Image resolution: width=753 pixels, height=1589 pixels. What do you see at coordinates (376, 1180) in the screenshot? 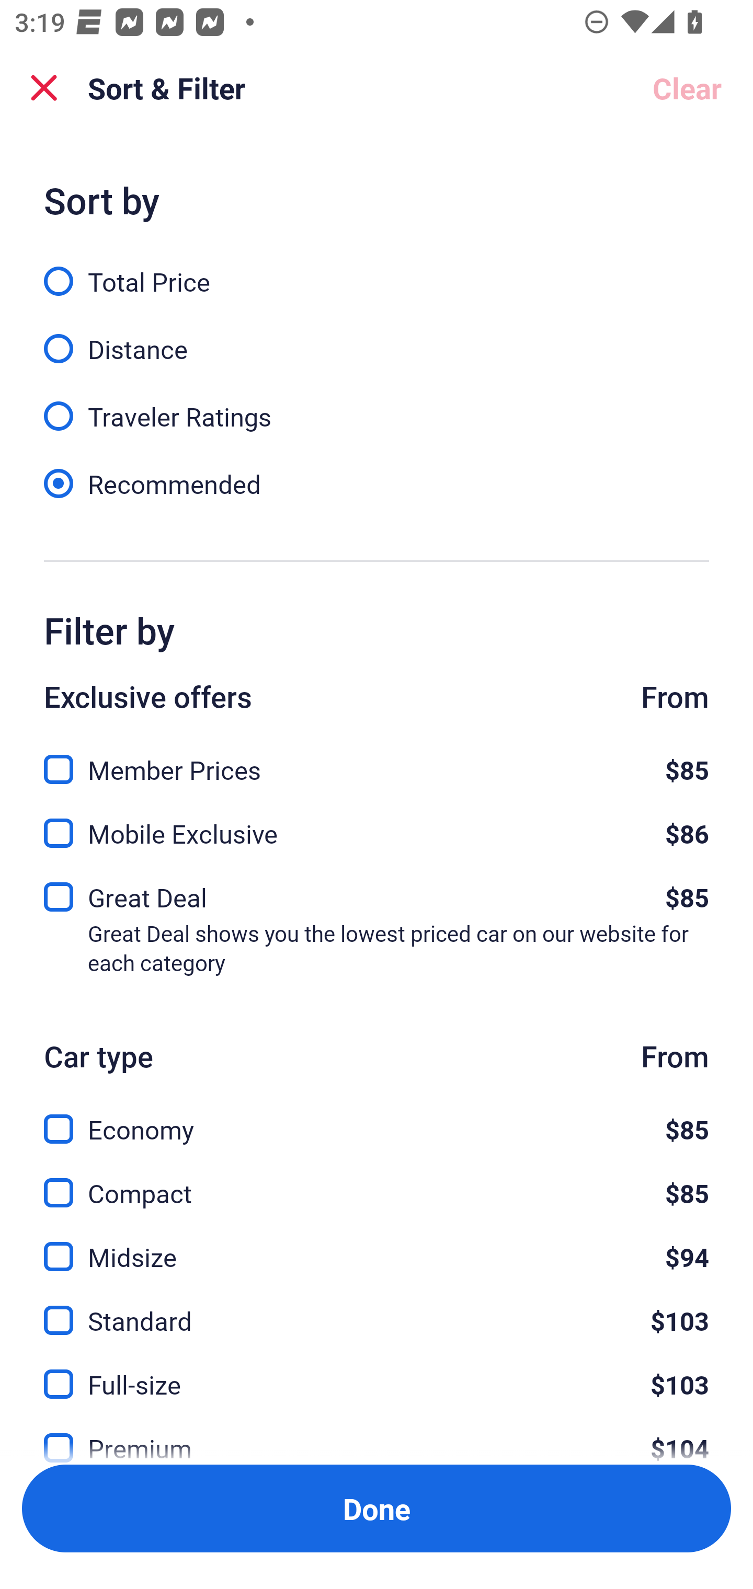
I see `Compact, $85 Compact $85` at bounding box center [376, 1180].